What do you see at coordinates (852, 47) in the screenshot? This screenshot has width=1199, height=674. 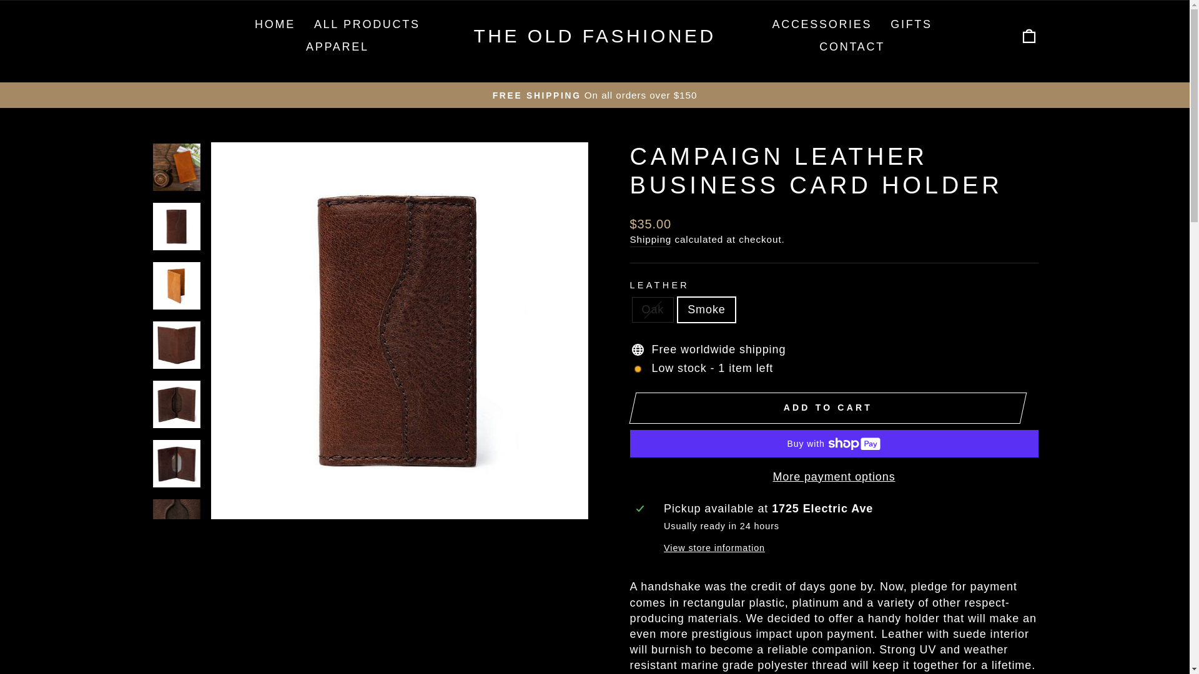 I see `CONTACT` at bounding box center [852, 47].